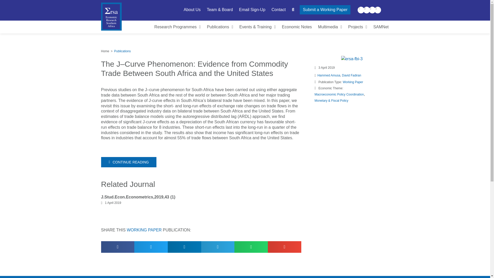  I want to click on Contact, so click(278, 10).